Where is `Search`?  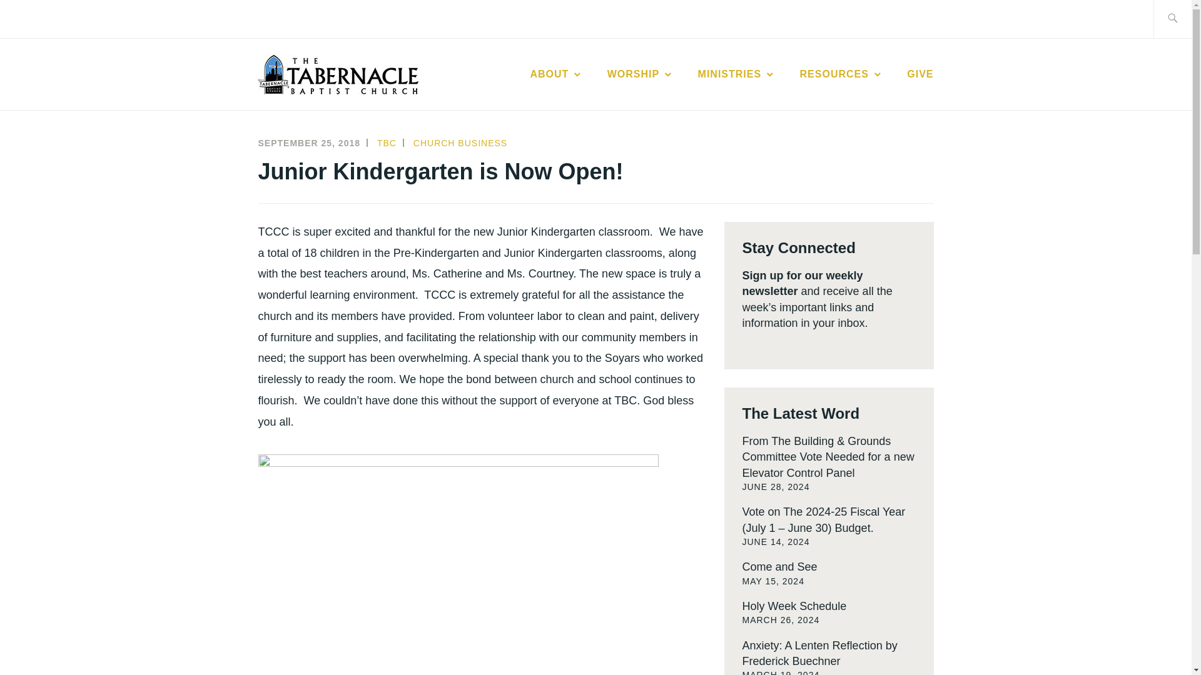 Search is located at coordinates (39, 18).